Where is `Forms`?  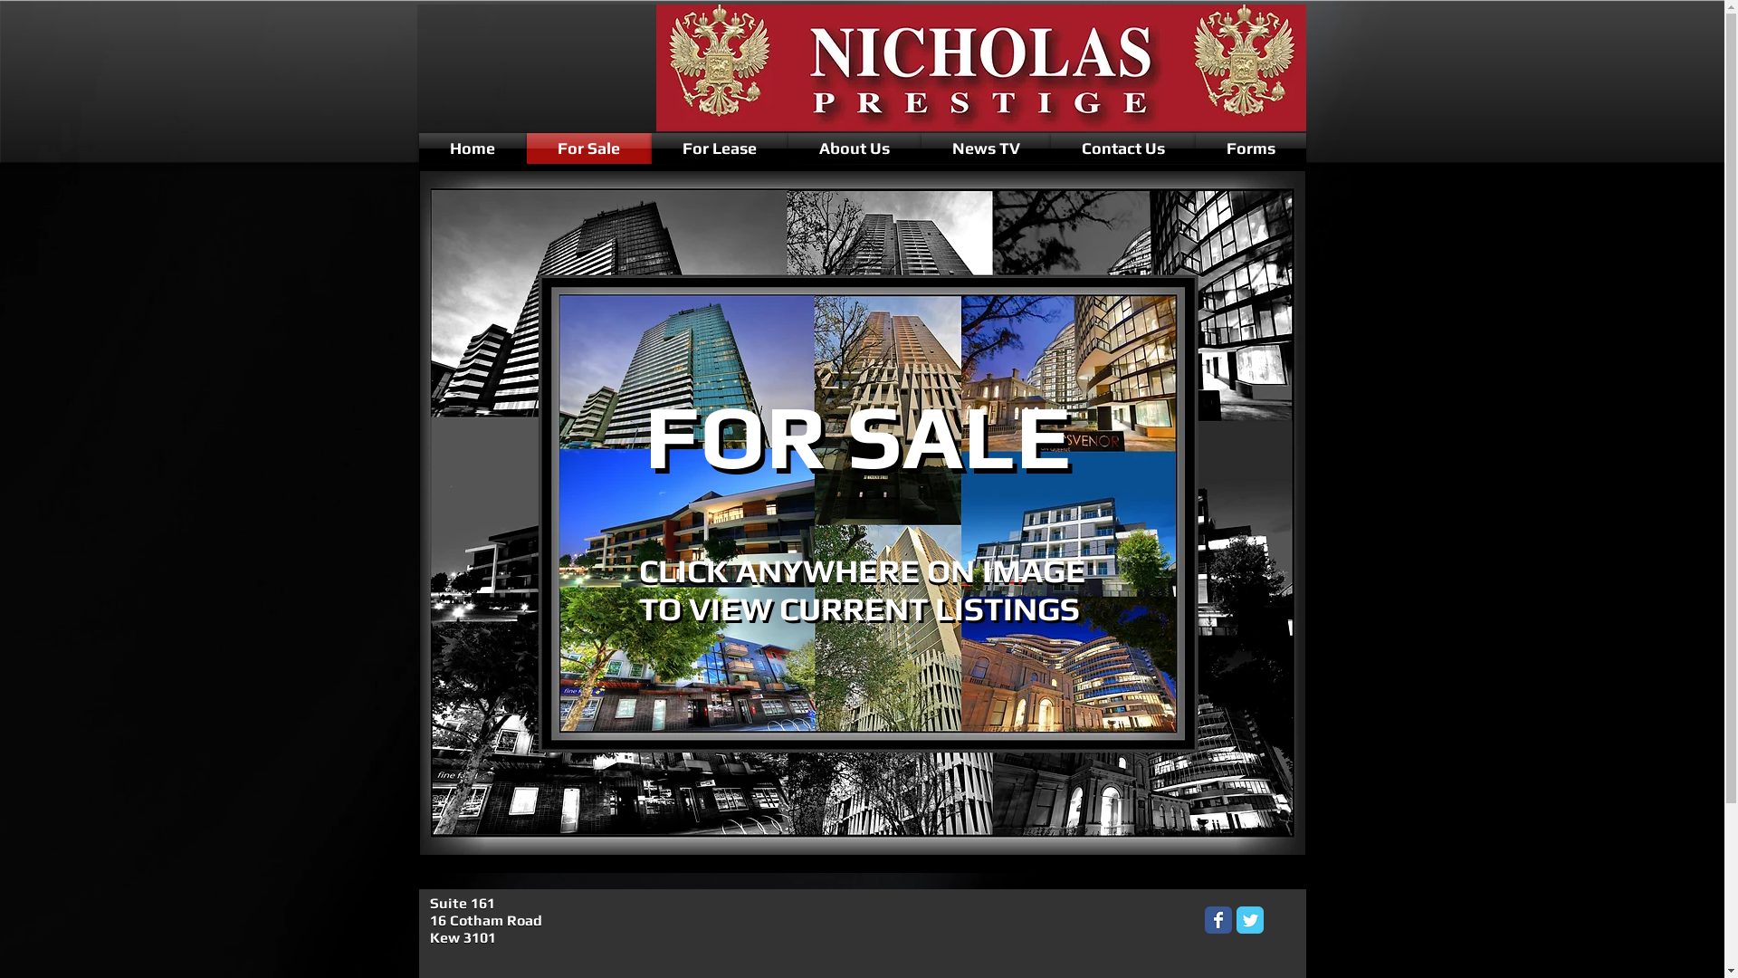 Forms is located at coordinates (1250, 149).